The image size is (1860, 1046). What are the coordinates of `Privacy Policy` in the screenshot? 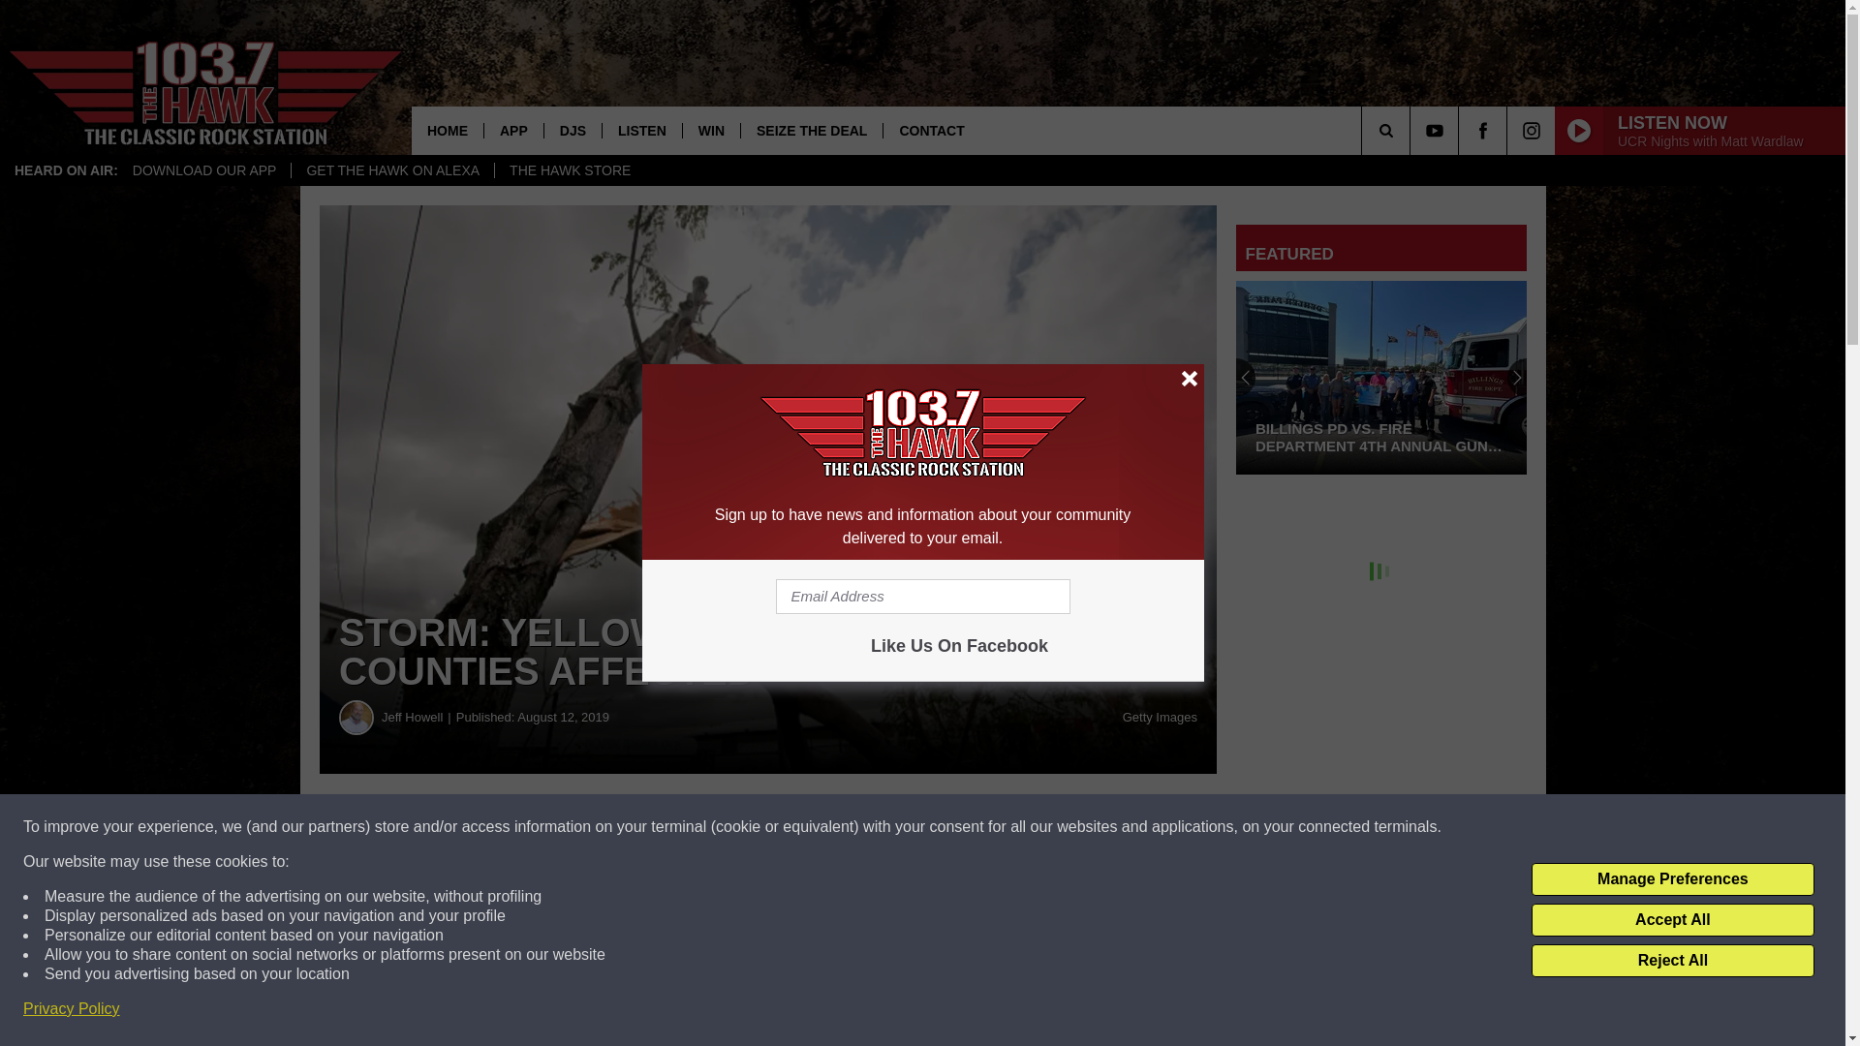 It's located at (72, 1009).